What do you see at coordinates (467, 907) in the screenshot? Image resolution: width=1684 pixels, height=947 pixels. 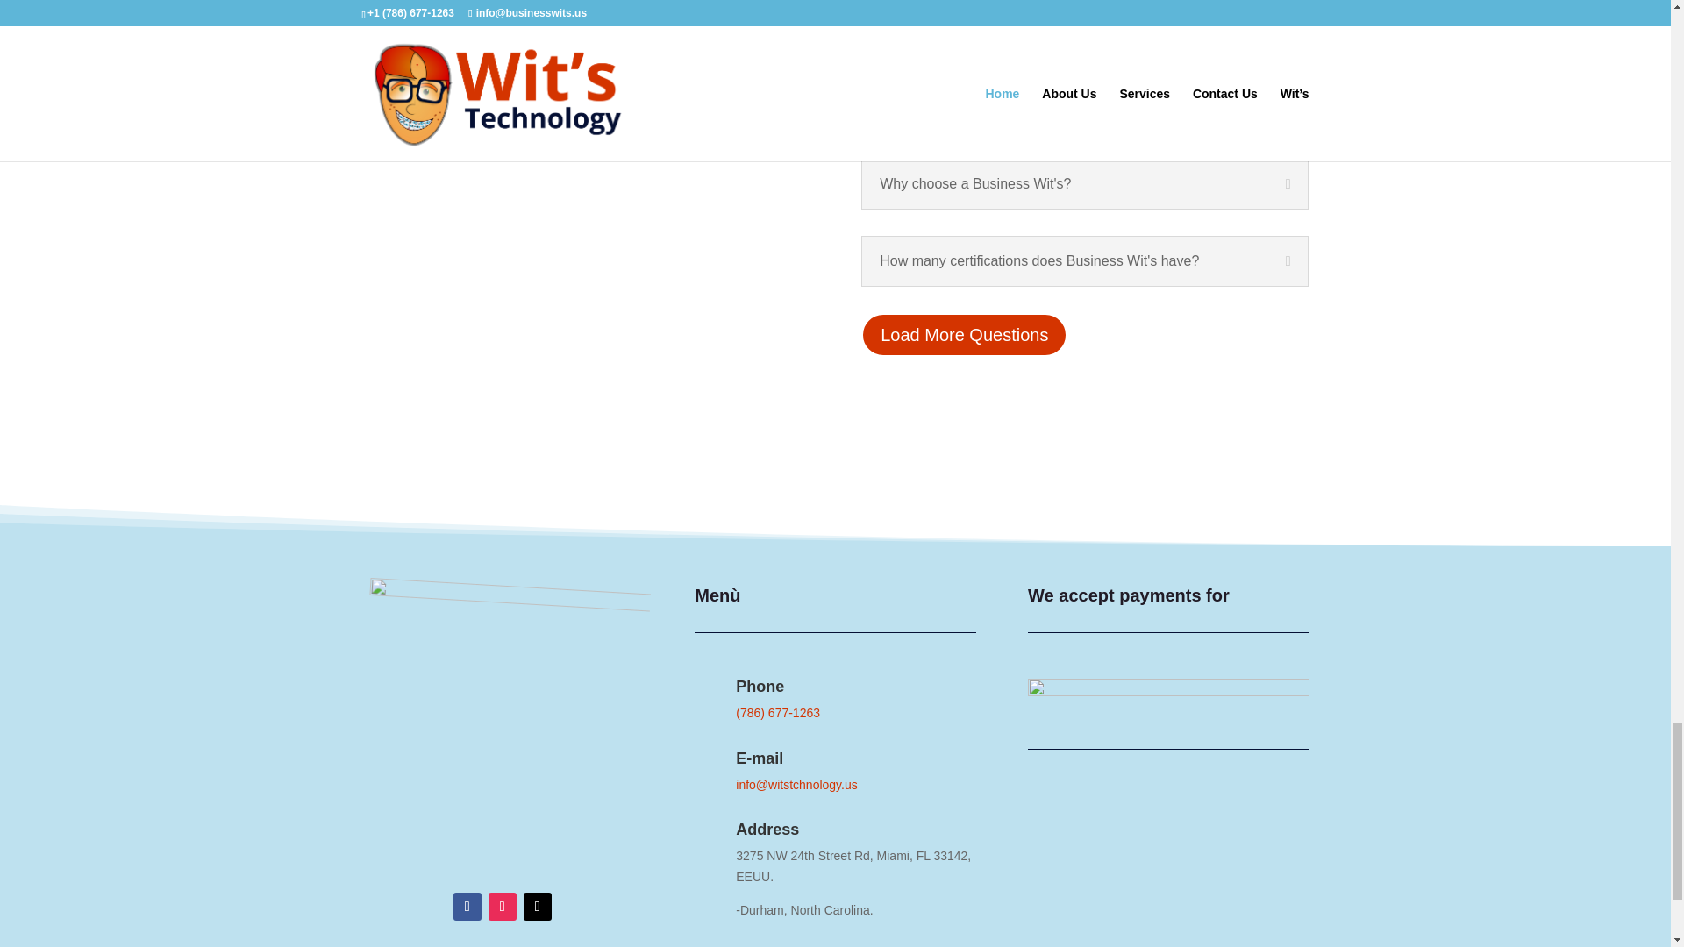 I see `Follow on Facebook` at bounding box center [467, 907].